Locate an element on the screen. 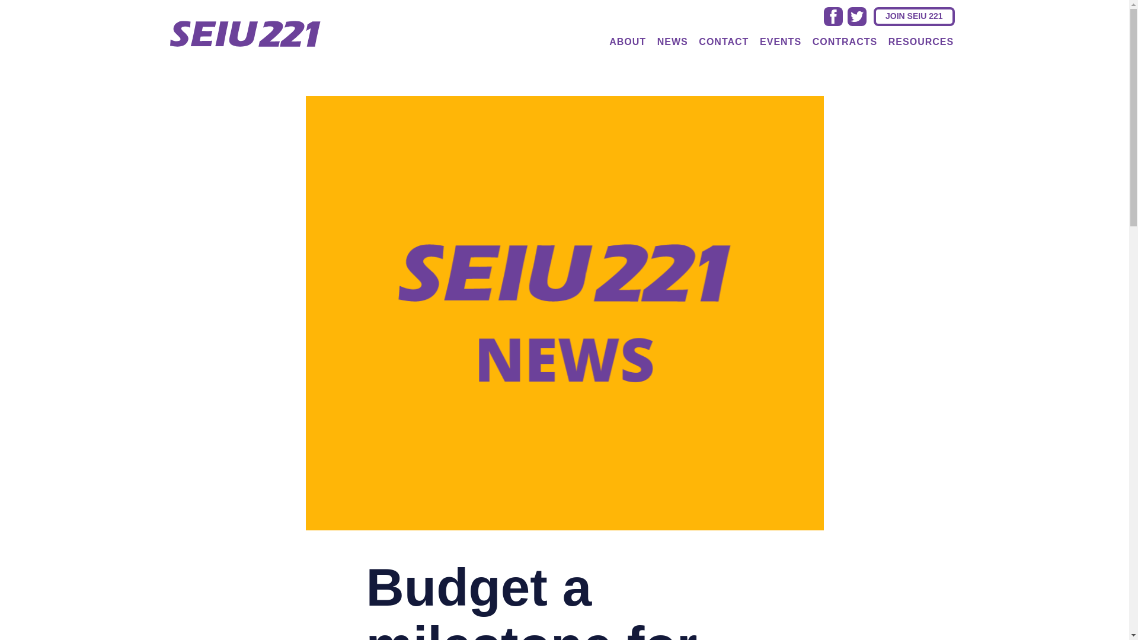  CONTRACTS is located at coordinates (845, 41).